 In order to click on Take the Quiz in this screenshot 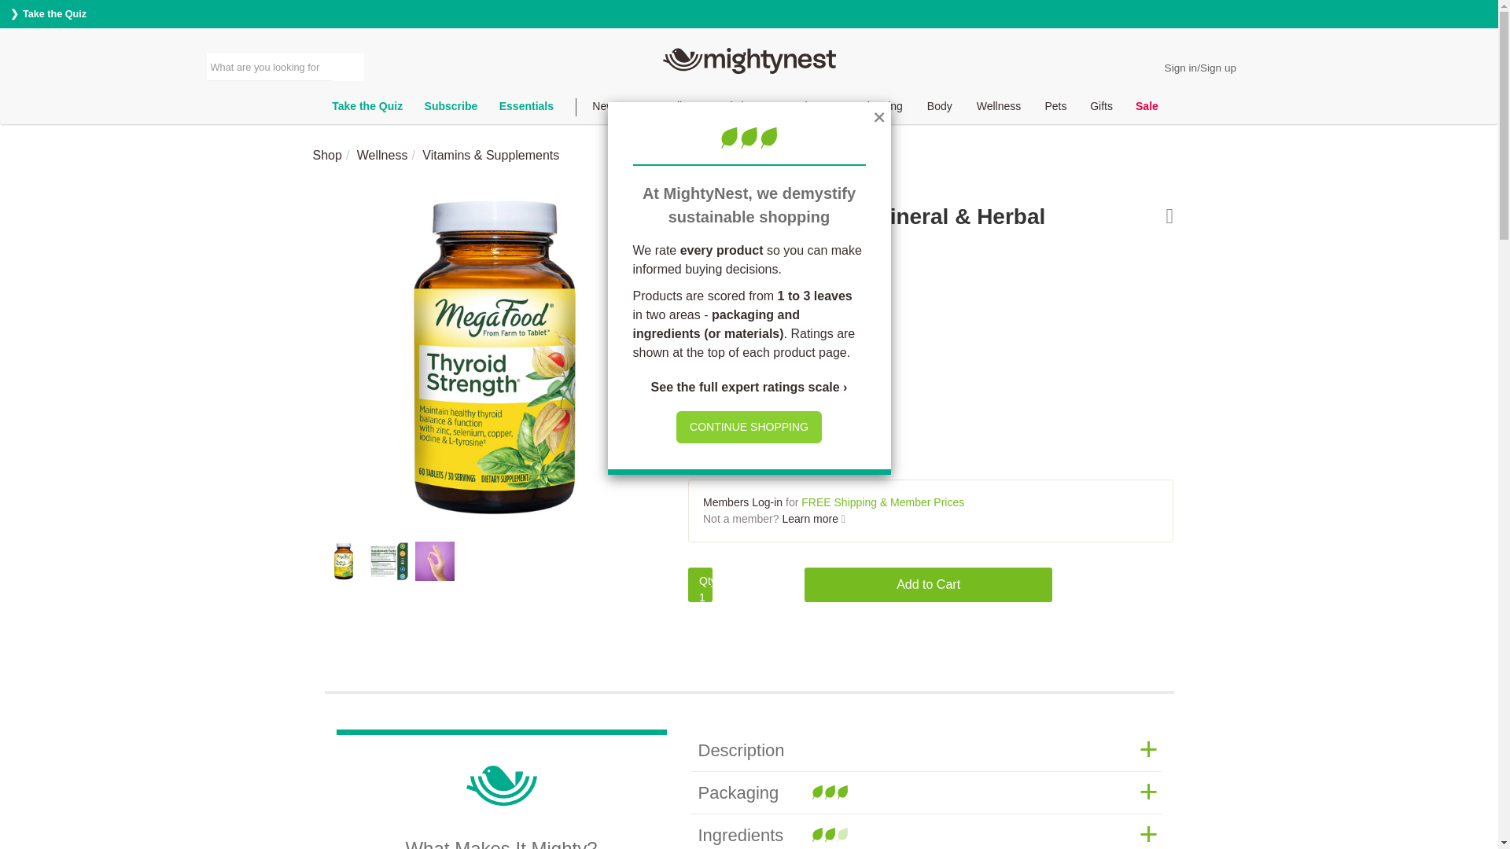, I will do `click(48, 13)`.